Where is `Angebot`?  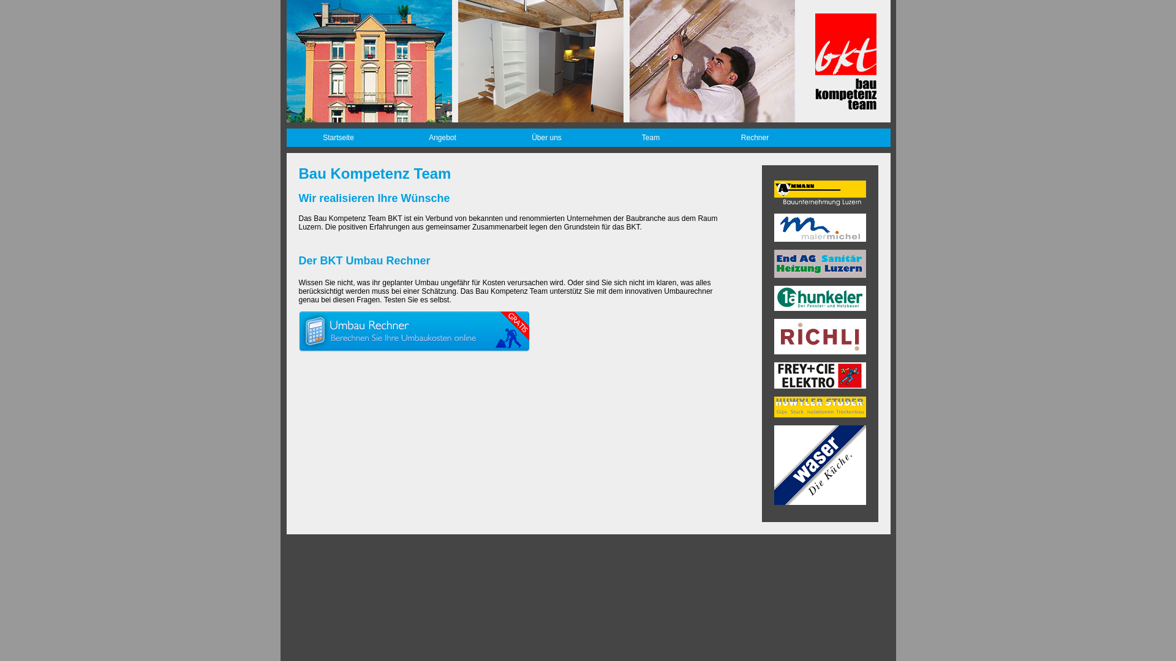 Angebot is located at coordinates (443, 138).